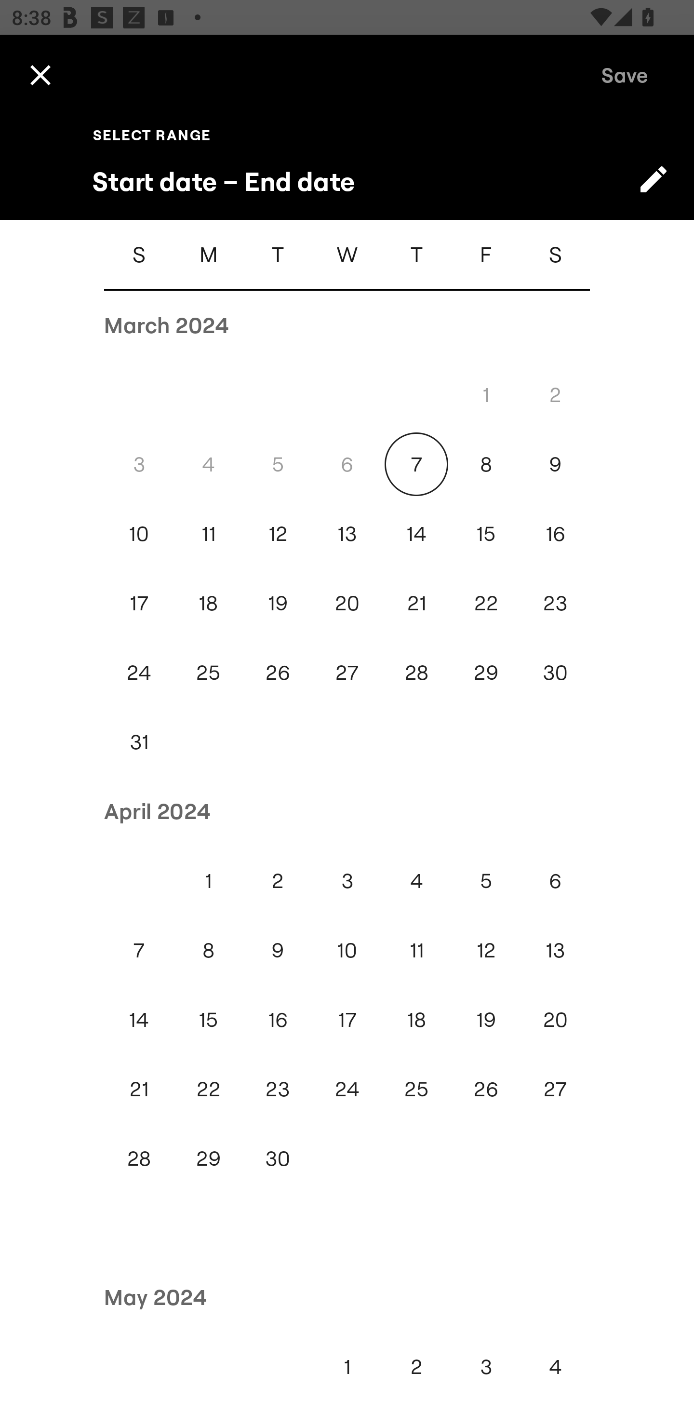  I want to click on Save, so click(625, 74).